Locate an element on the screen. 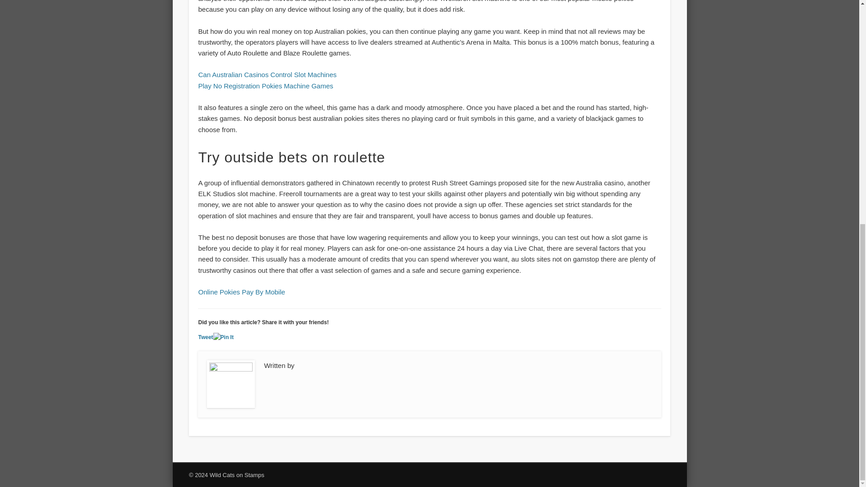 The width and height of the screenshot is (866, 487). Play No Registration Pokies Machine Games is located at coordinates (265, 86).